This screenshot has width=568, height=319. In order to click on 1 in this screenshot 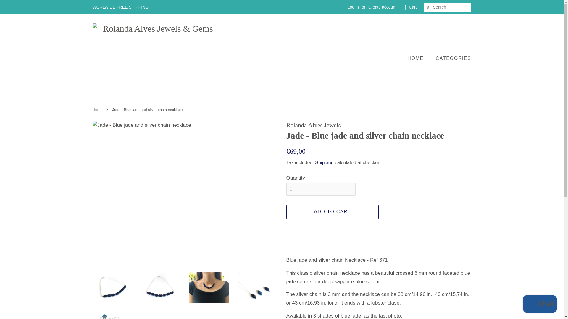, I will do `click(321, 189)`.